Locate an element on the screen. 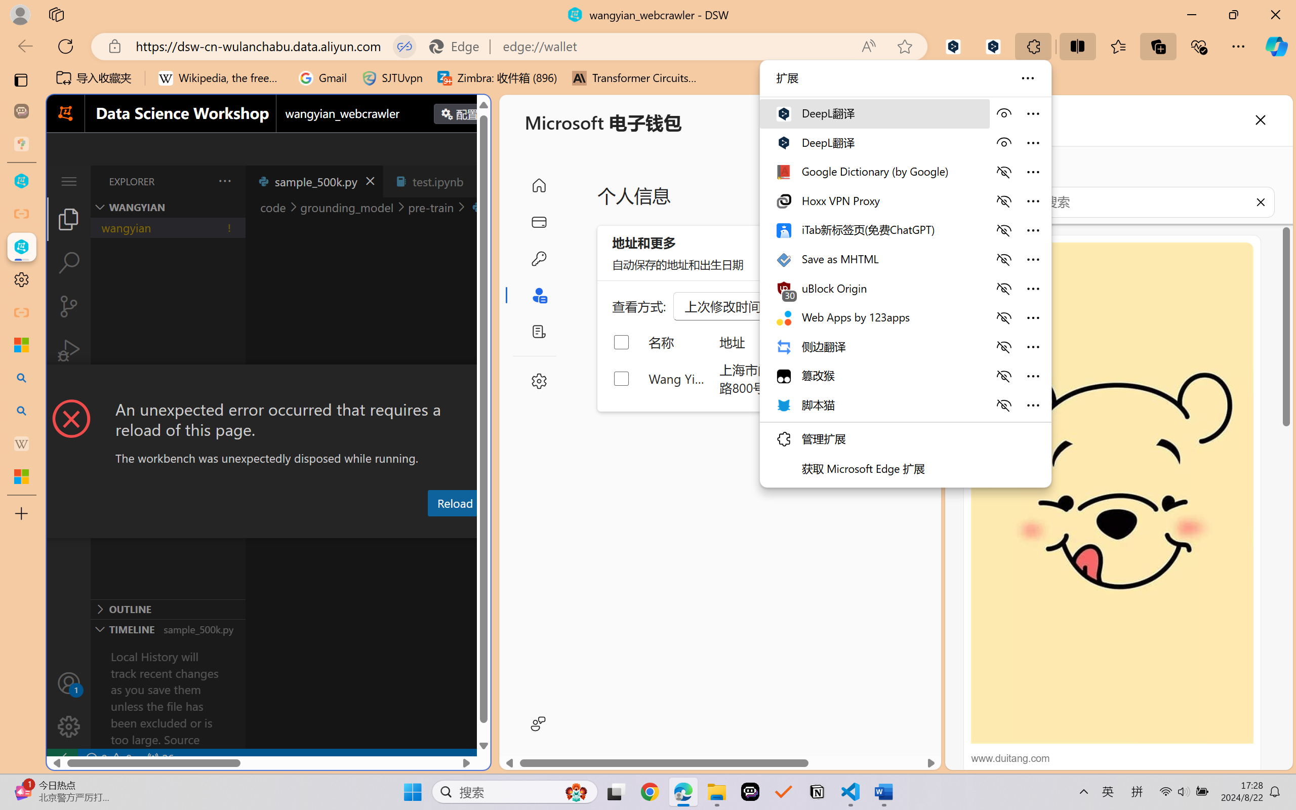 This screenshot has width=1296, height=810. Source Control (Ctrl+Shift+G) is located at coordinates (69, 306).